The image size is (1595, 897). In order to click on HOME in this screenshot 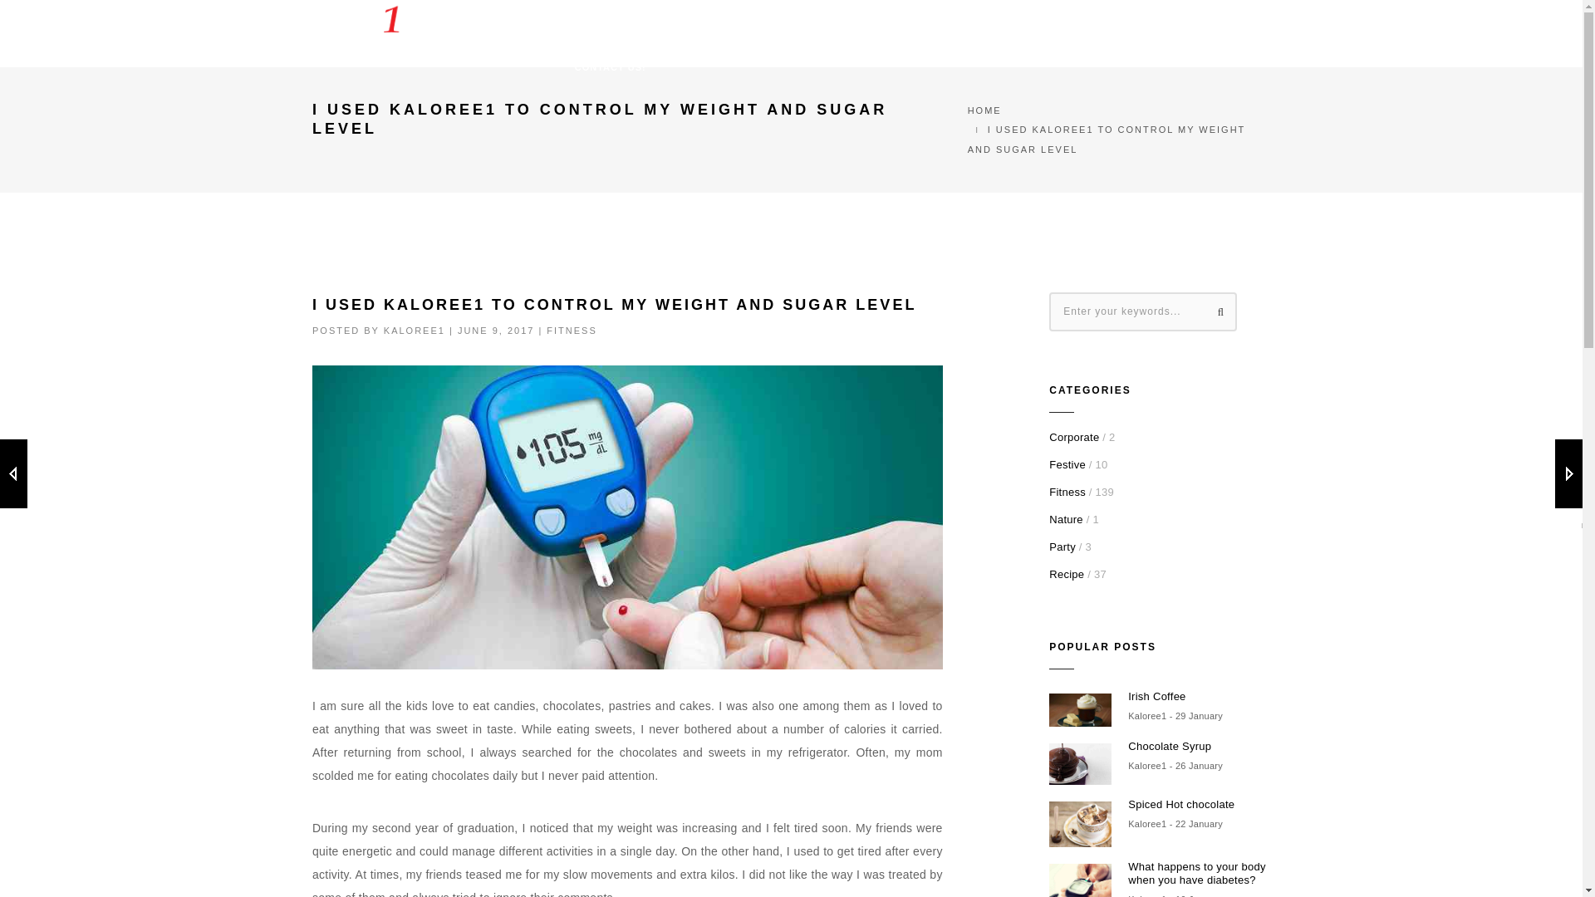, I will do `click(984, 110)`.